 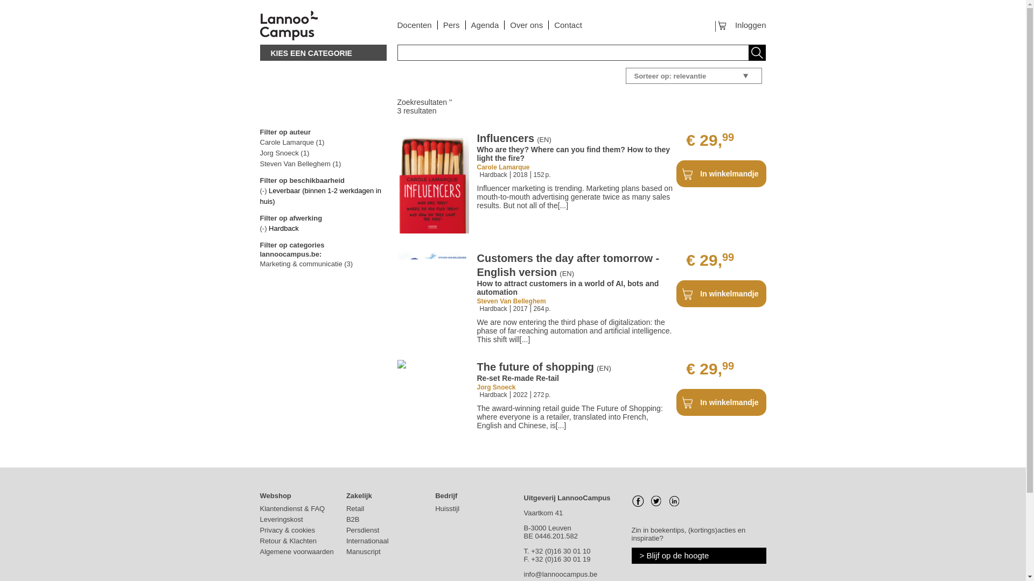 I want to click on In winkelmandje, so click(x=721, y=173).